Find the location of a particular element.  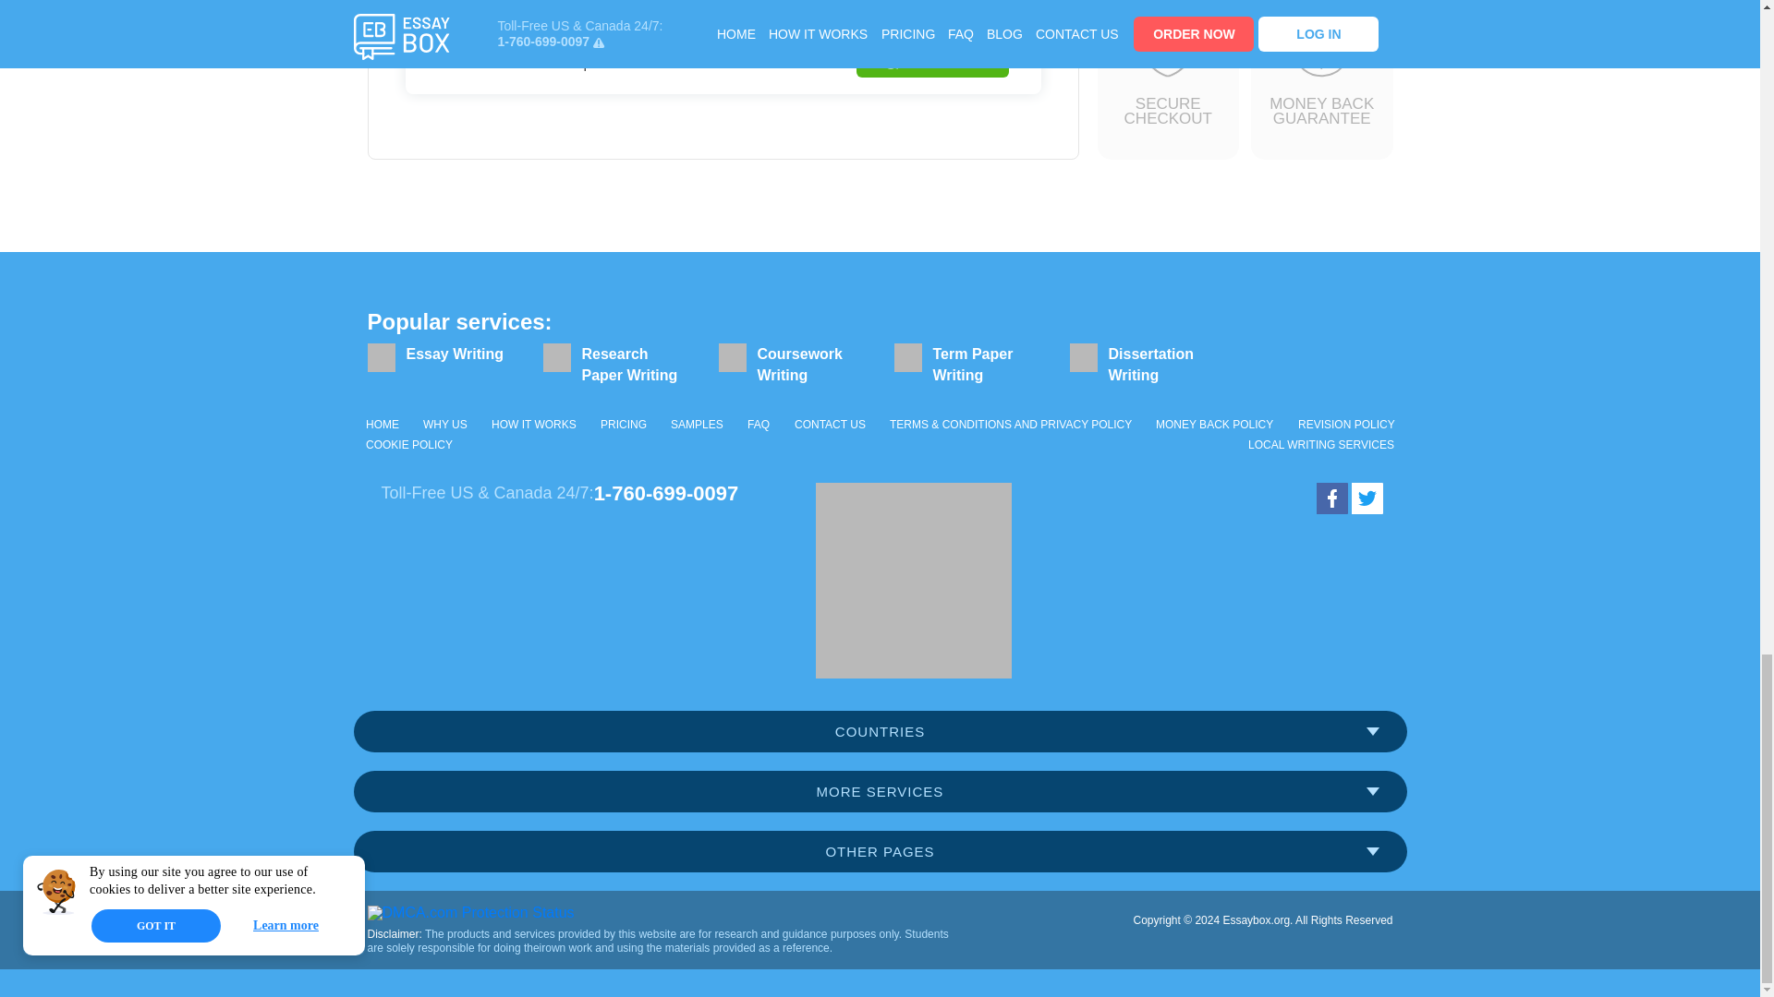

HOME is located at coordinates (383, 425).